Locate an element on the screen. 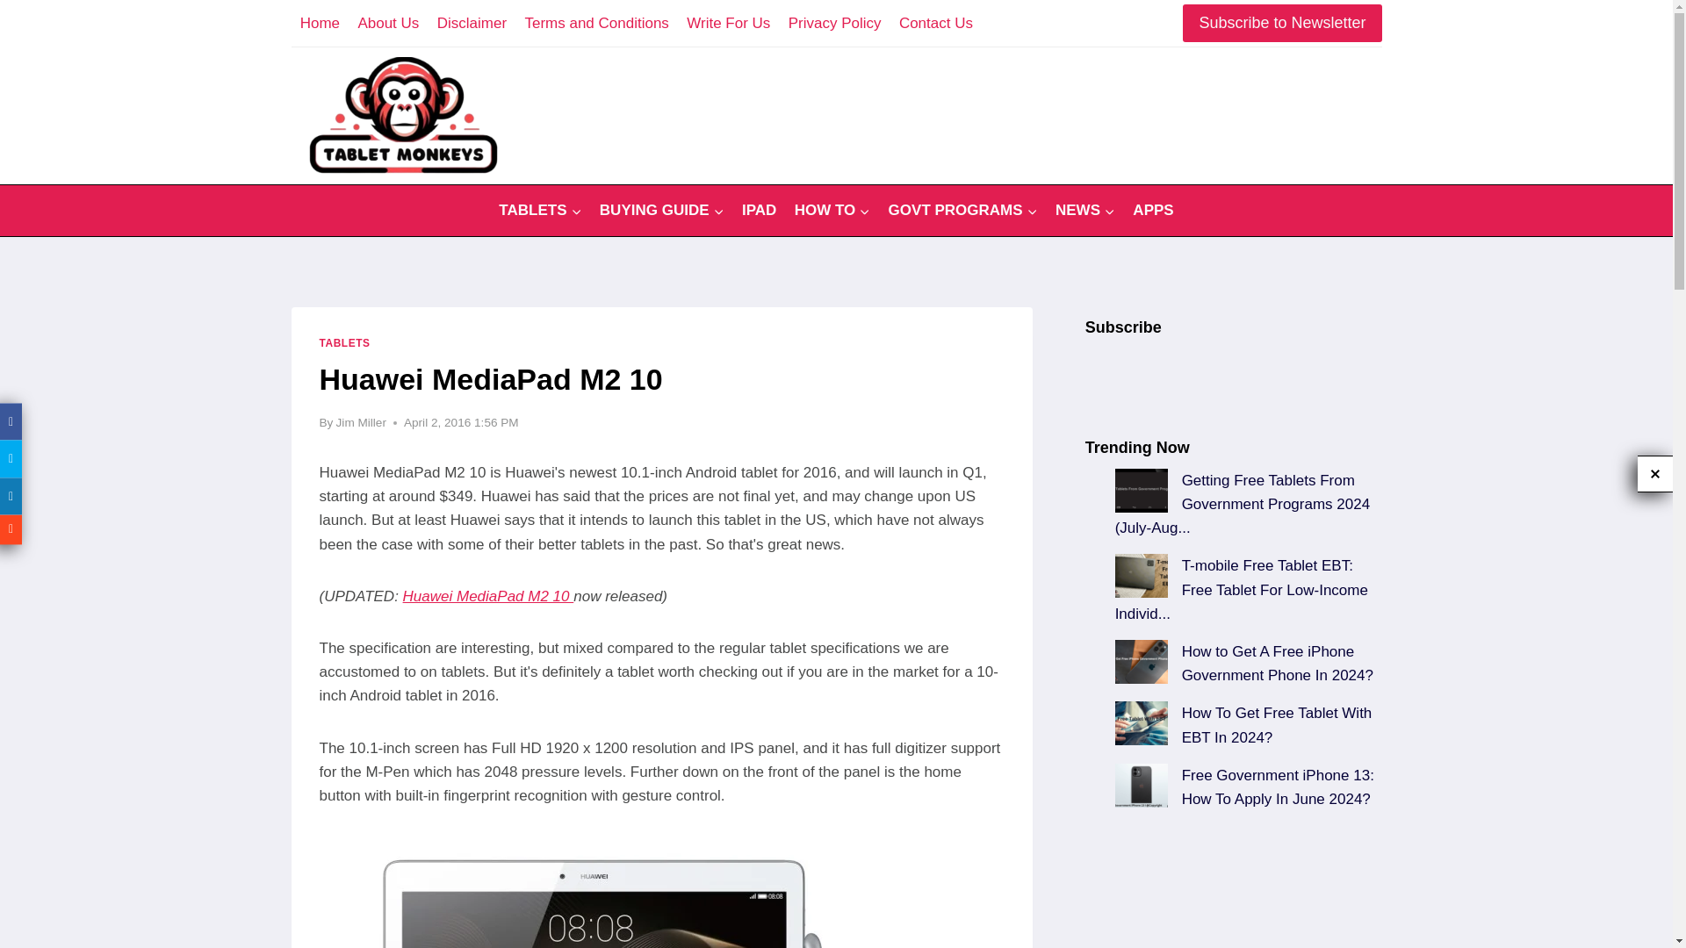  Disclaimer is located at coordinates (472, 23).